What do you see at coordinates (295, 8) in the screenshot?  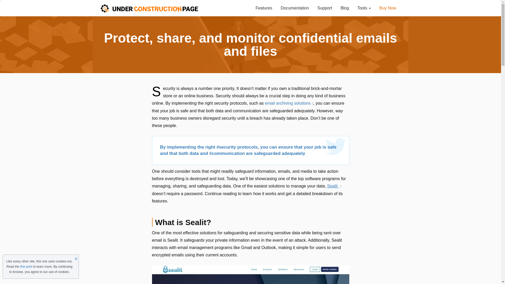 I see `Documentation` at bounding box center [295, 8].